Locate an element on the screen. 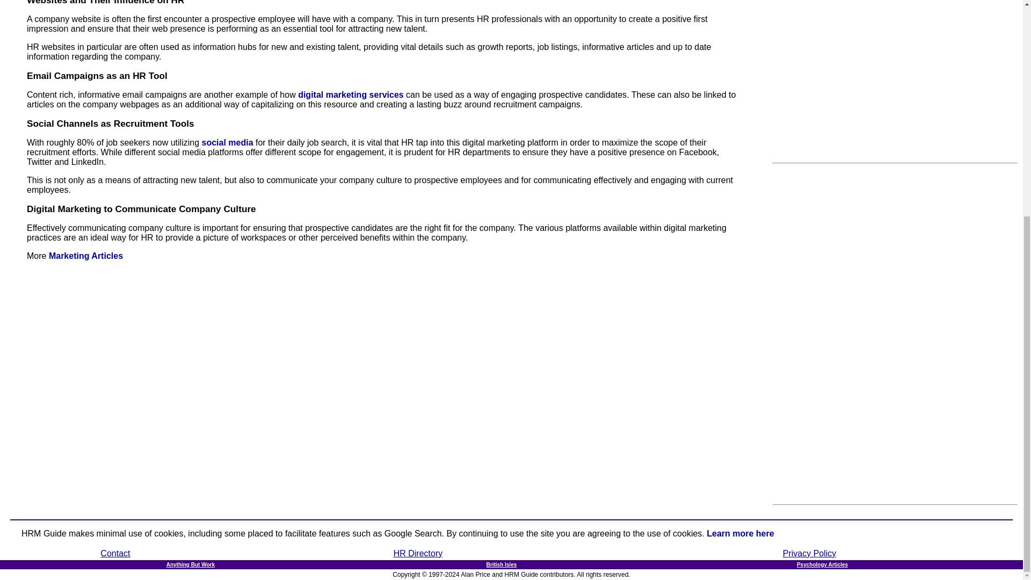 The width and height of the screenshot is (1031, 580). Contact is located at coordinates (115, 553).